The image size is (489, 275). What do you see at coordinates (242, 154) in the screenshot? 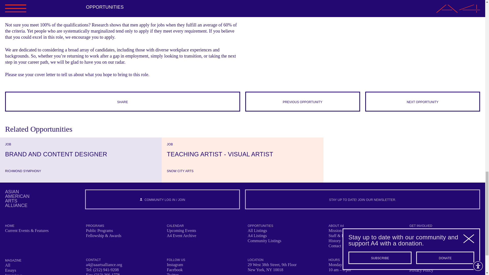
I see `A4 Event Archive` at bounding box center [242, 154].